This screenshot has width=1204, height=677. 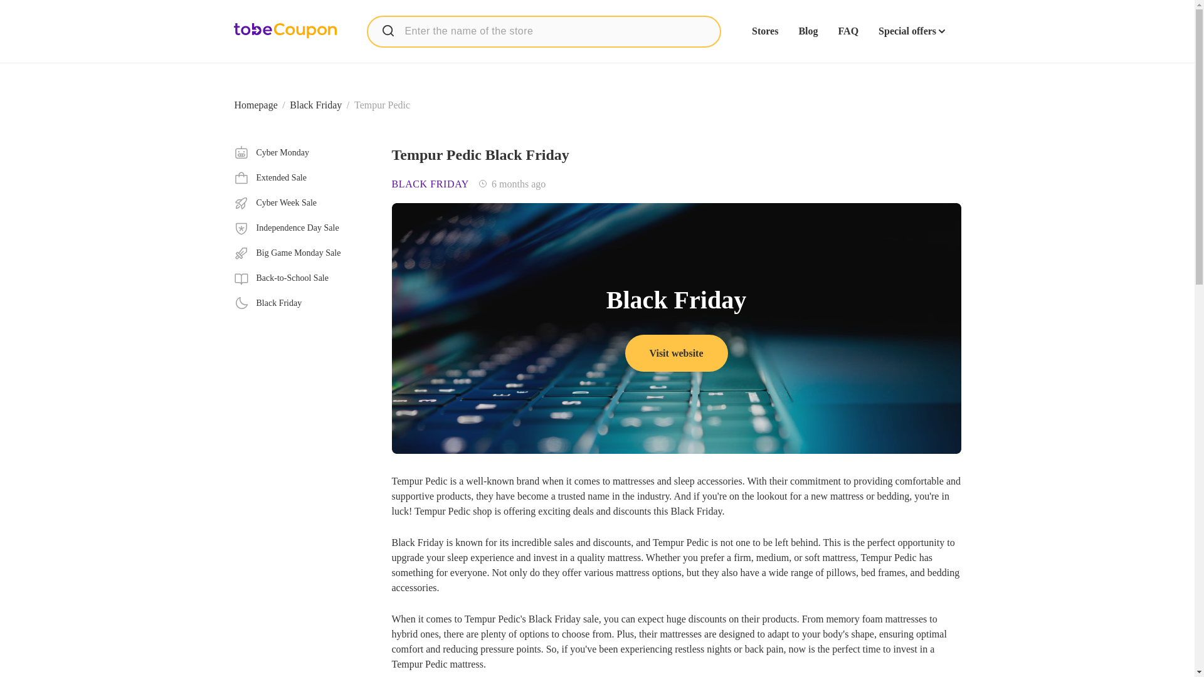 I want to click on BLACK FRIDAY, so click(x=430, y=184).